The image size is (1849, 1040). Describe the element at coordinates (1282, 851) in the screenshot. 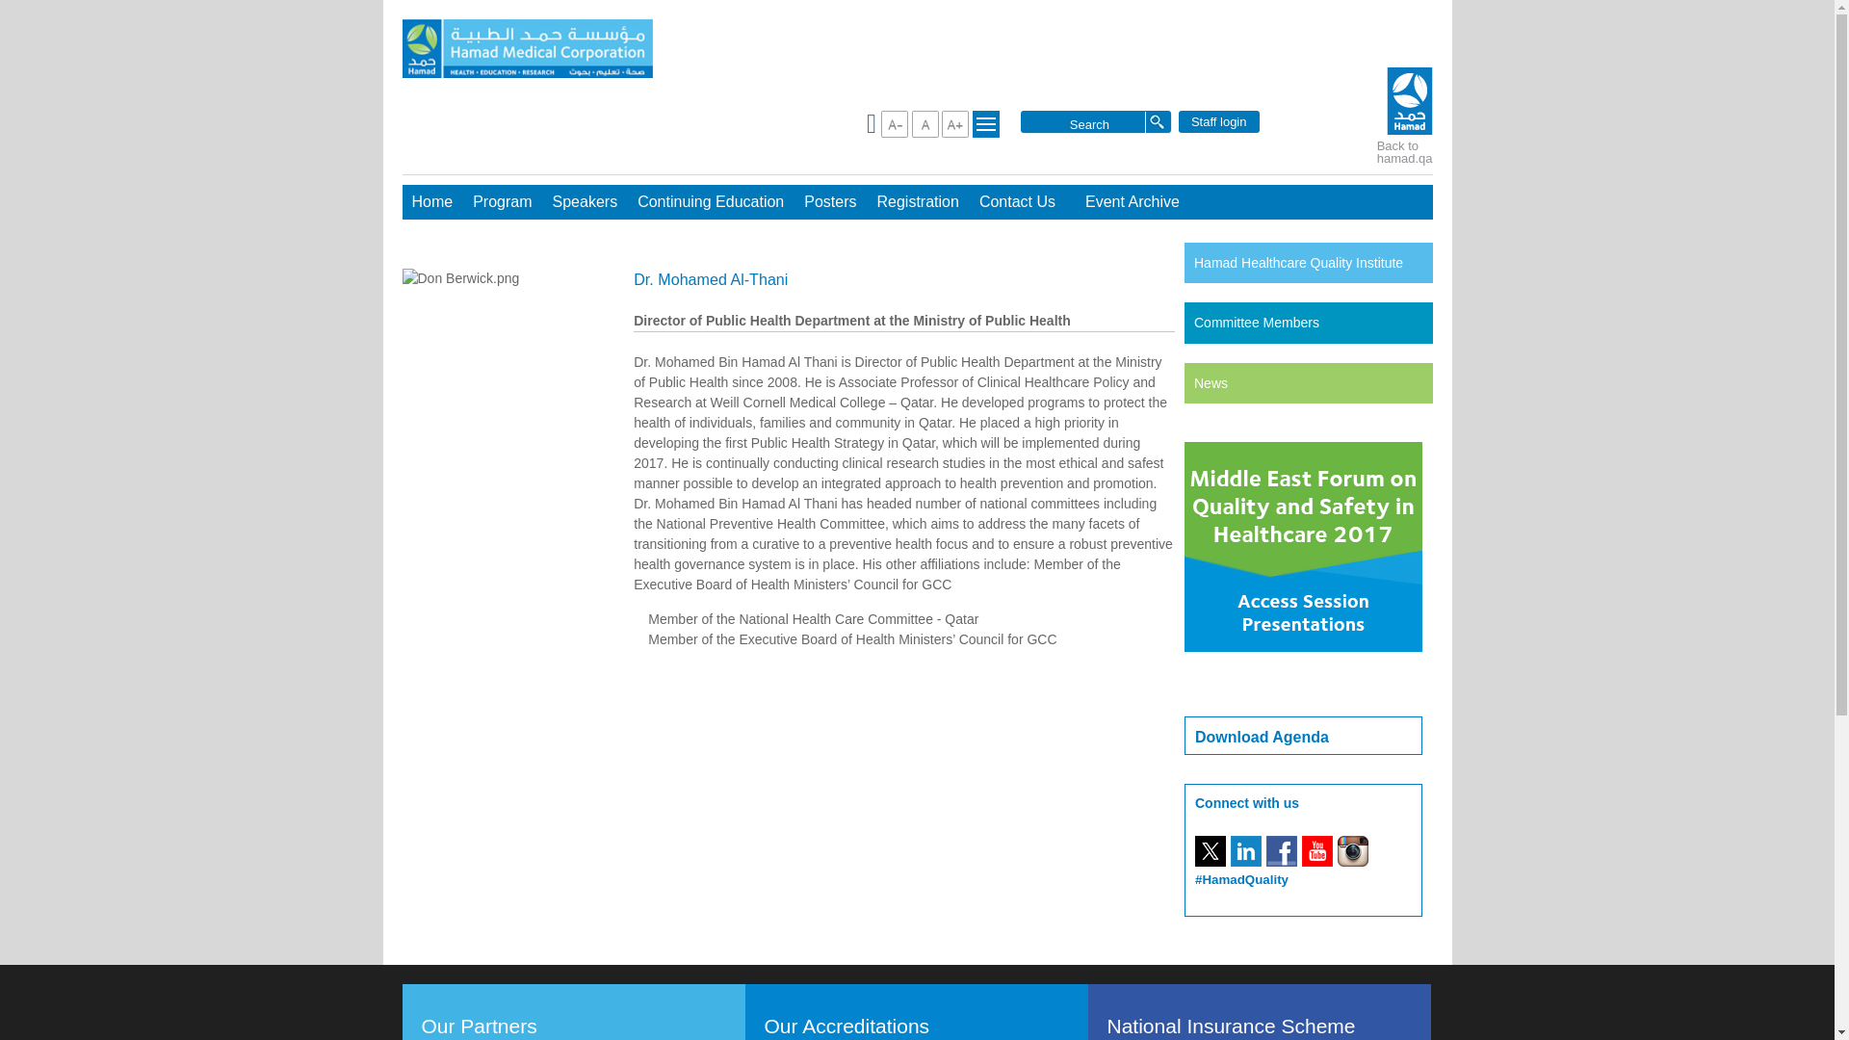

I see `facebook` at that location.